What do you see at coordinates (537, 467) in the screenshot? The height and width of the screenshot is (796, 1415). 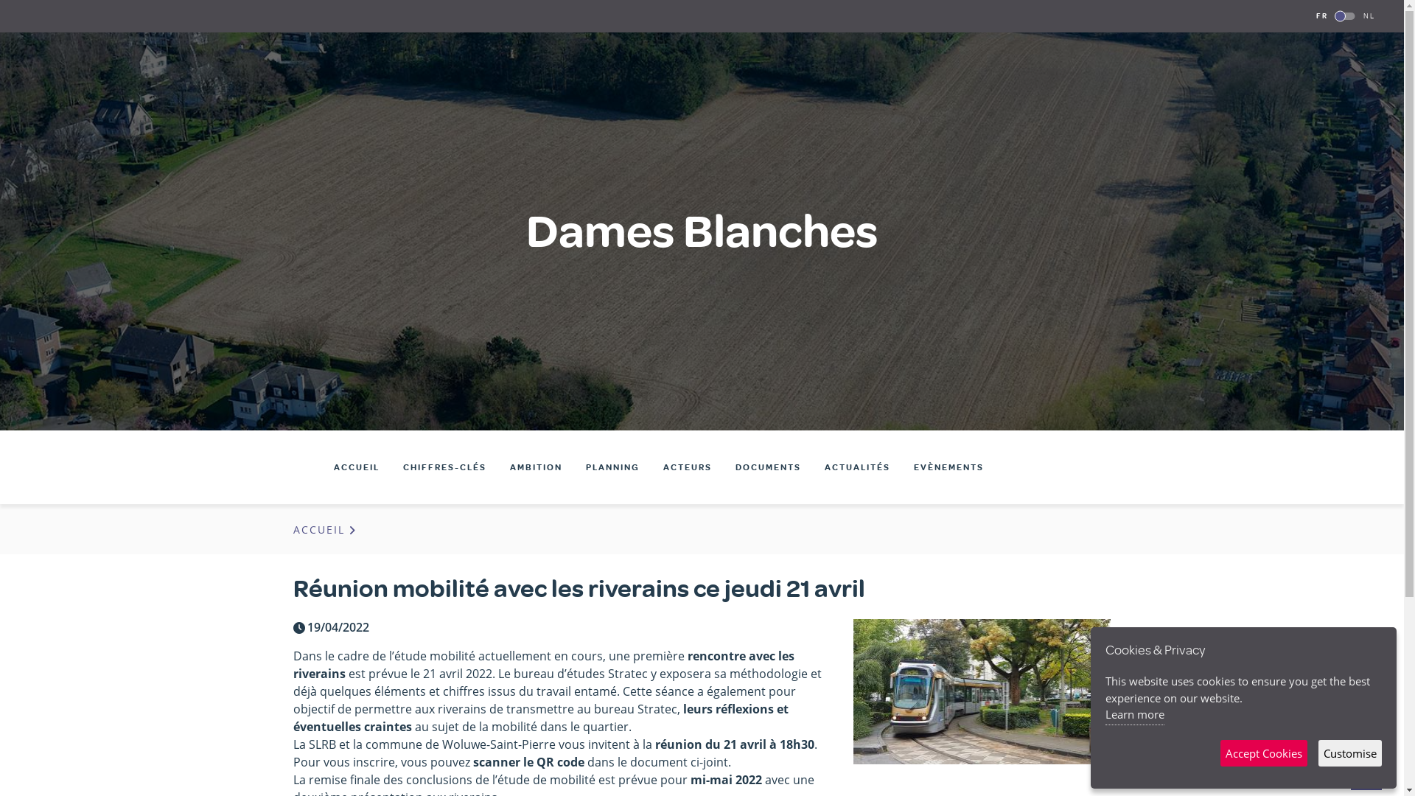 I see `AMBITION` at bounding box center [537, 467].